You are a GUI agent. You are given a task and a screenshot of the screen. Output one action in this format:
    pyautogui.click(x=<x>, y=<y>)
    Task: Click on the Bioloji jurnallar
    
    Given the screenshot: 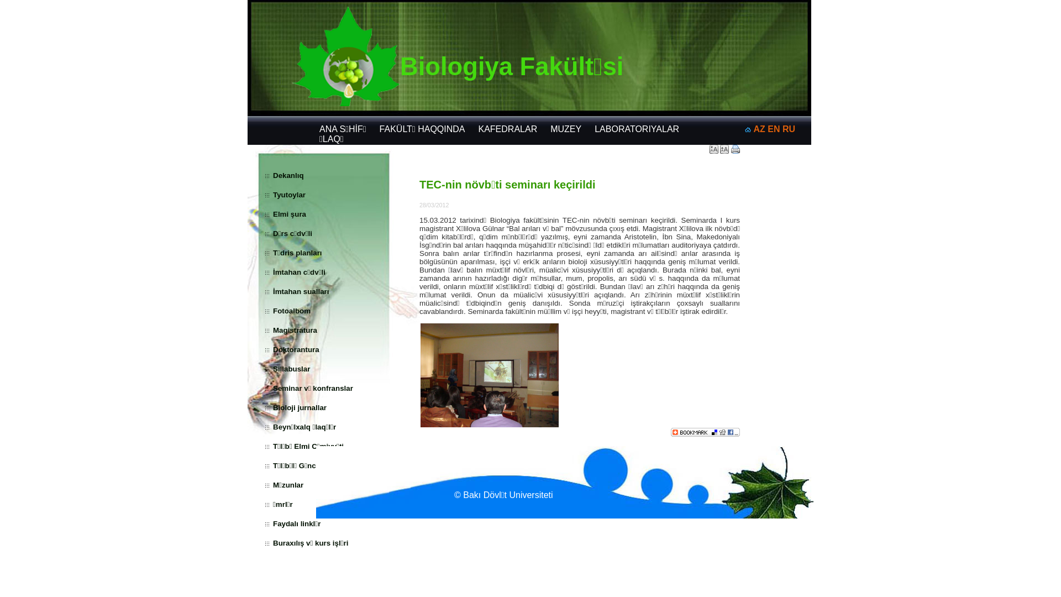 What is the action you would take?
    pyautogui.click(x=300, y=408)
    